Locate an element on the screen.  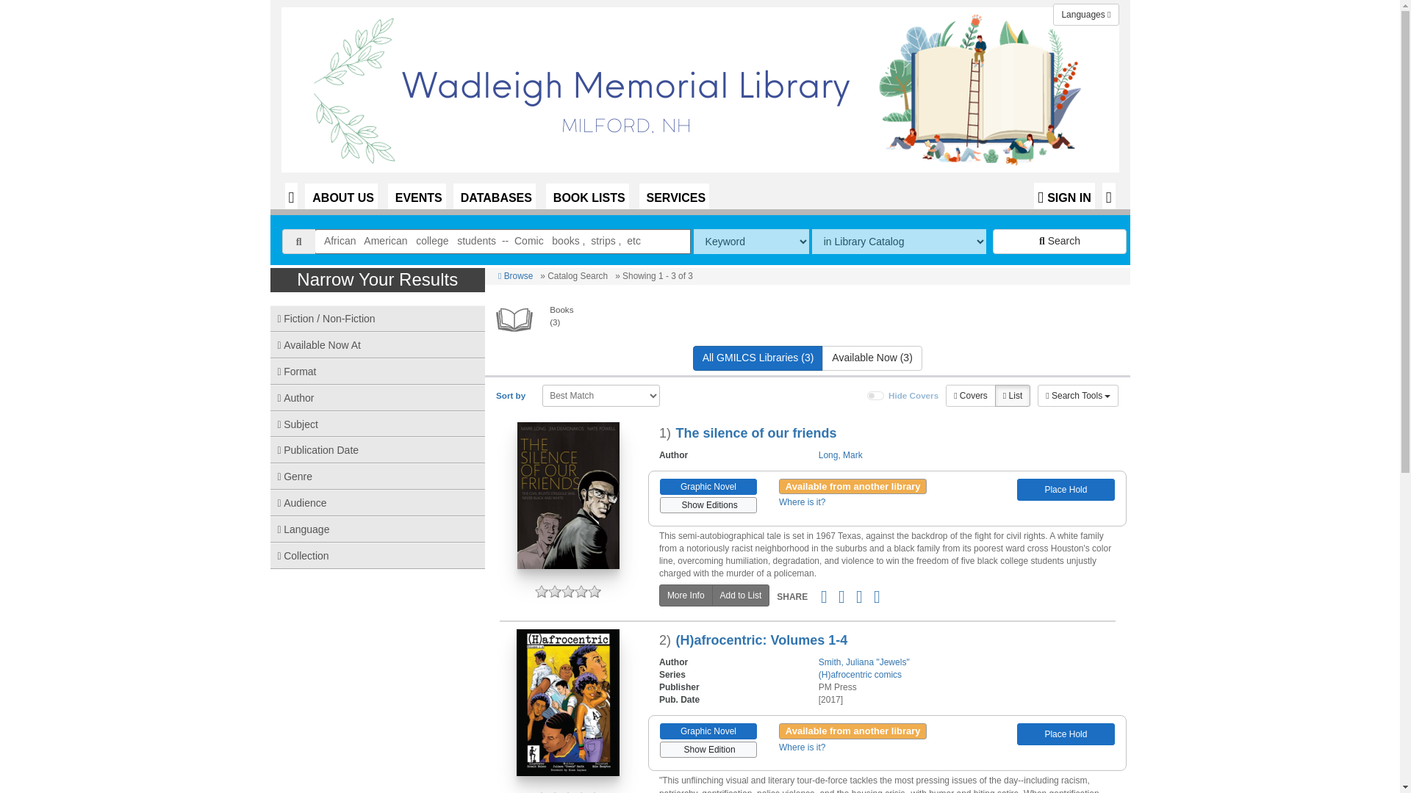
Languages  is located at coordinates (1085, 15).